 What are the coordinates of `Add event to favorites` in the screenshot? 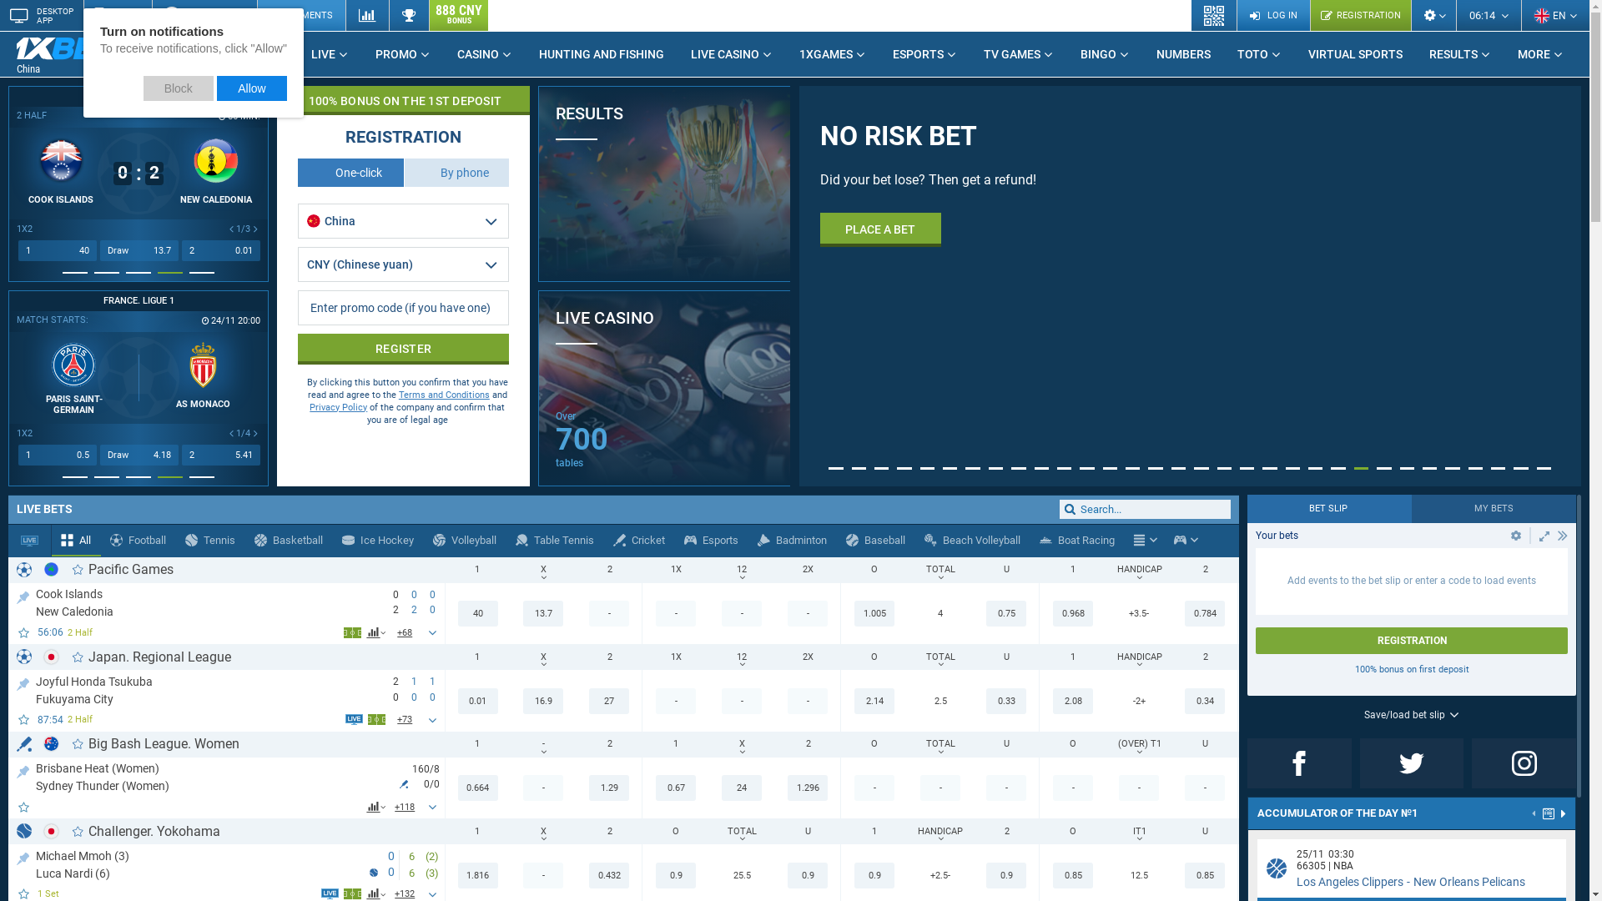 It's located at (25, 894).